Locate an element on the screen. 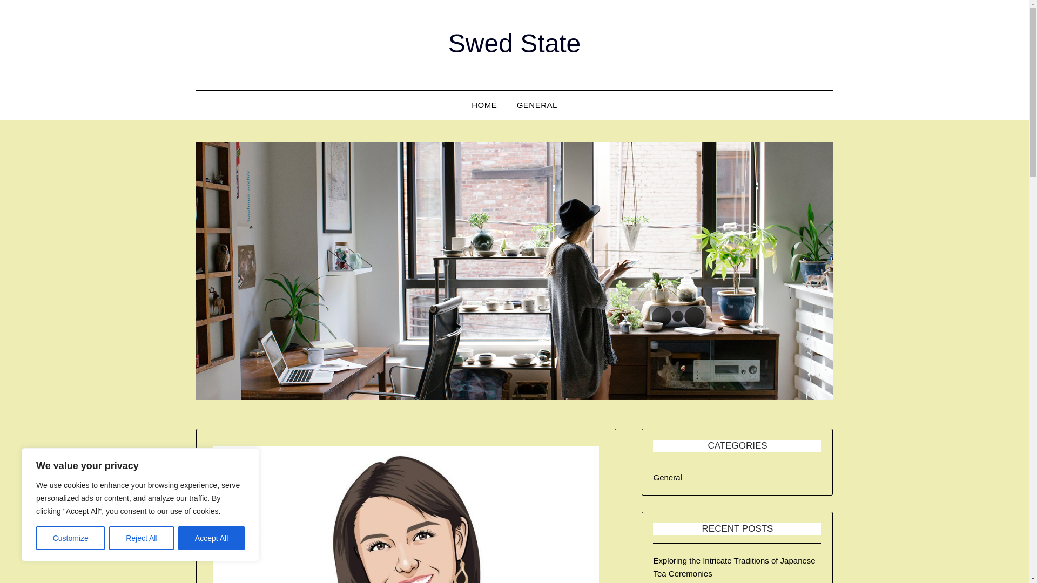 The height and width of the screenshot is (583, 1037). General is located at coordinates (667, 477).